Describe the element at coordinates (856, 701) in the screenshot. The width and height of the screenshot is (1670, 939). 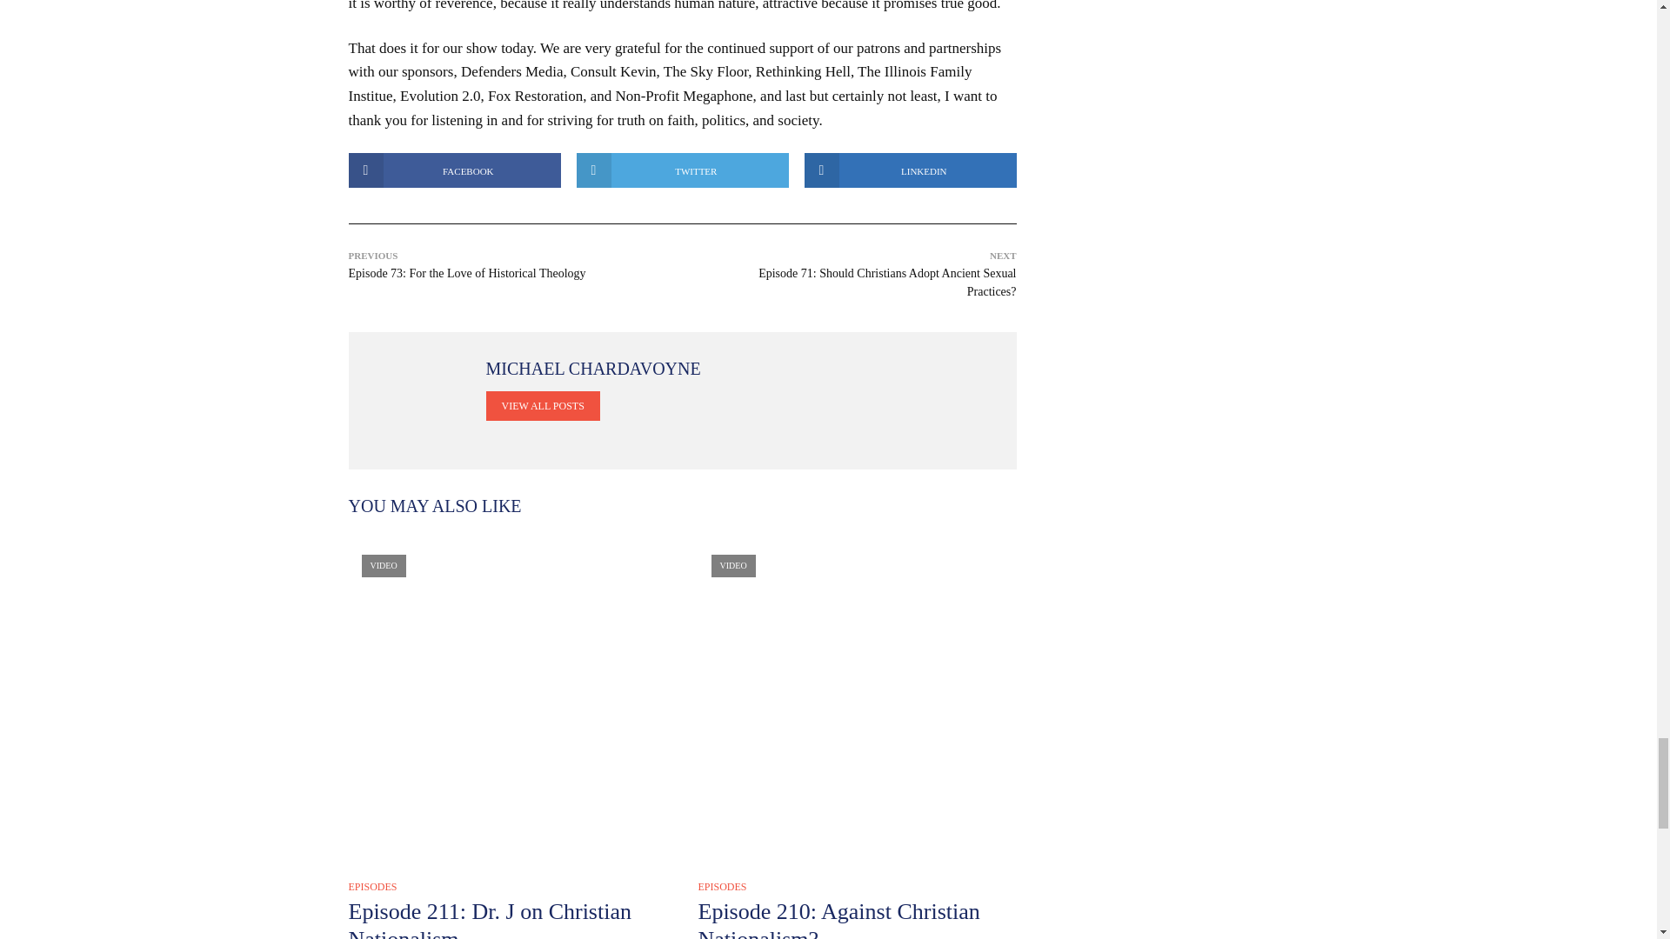
I see `Episode 210: Against Christian Nationalism?` at that location.